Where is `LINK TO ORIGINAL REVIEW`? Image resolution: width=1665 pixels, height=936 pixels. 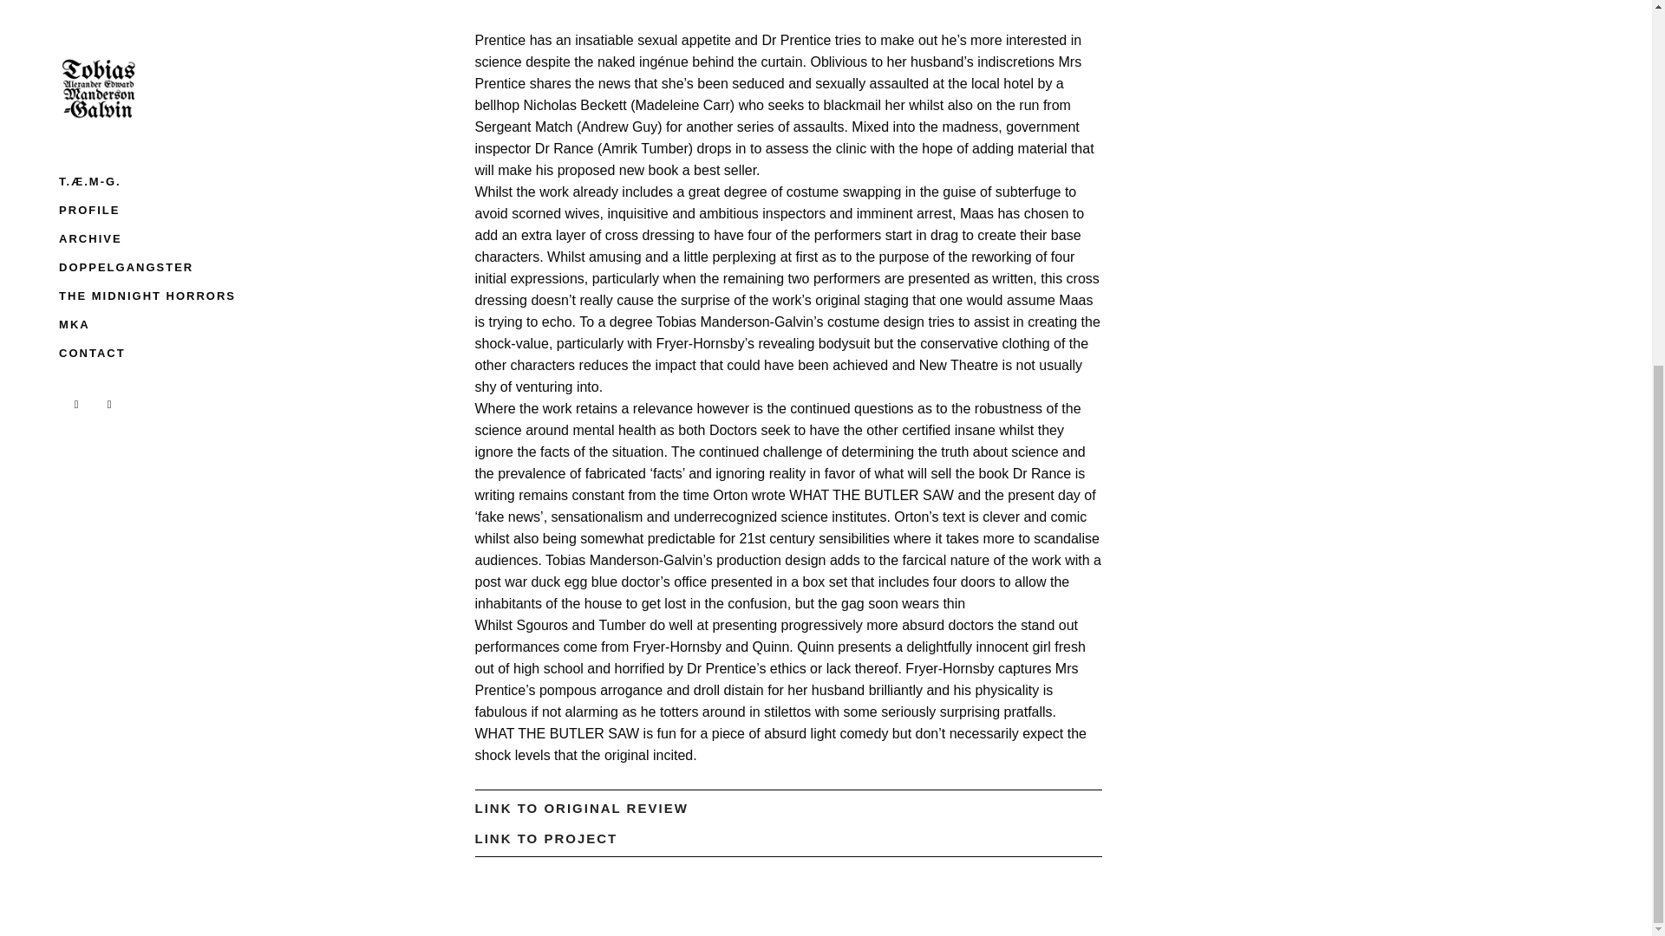 LINK TO ORIGINAL REVIEW is located at coordinates (581, 808).